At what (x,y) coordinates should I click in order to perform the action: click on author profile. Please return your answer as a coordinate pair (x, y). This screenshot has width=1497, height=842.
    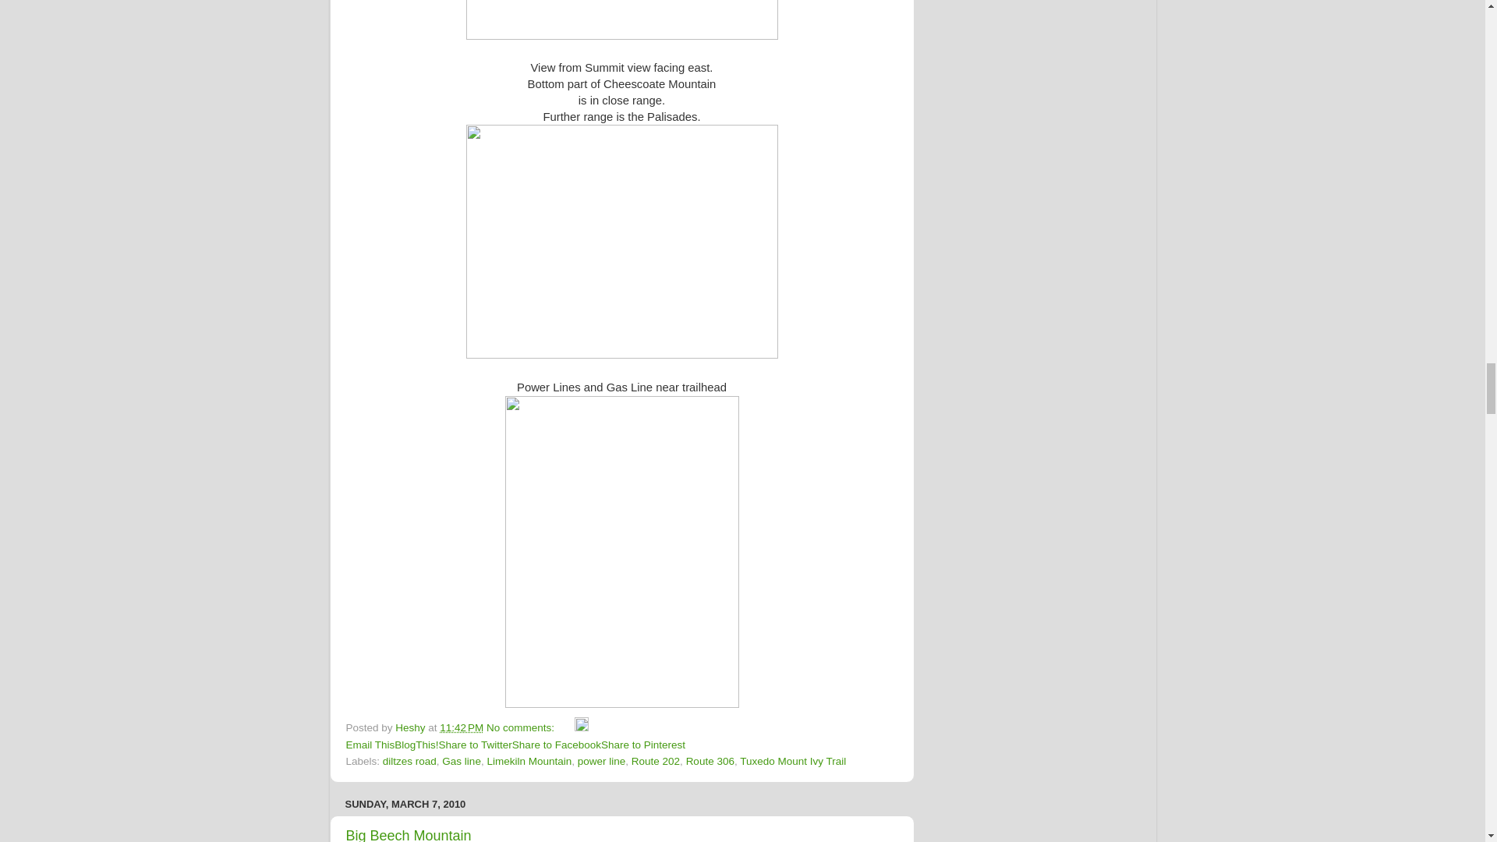
    Looking at the image, I should click on (412, 727).